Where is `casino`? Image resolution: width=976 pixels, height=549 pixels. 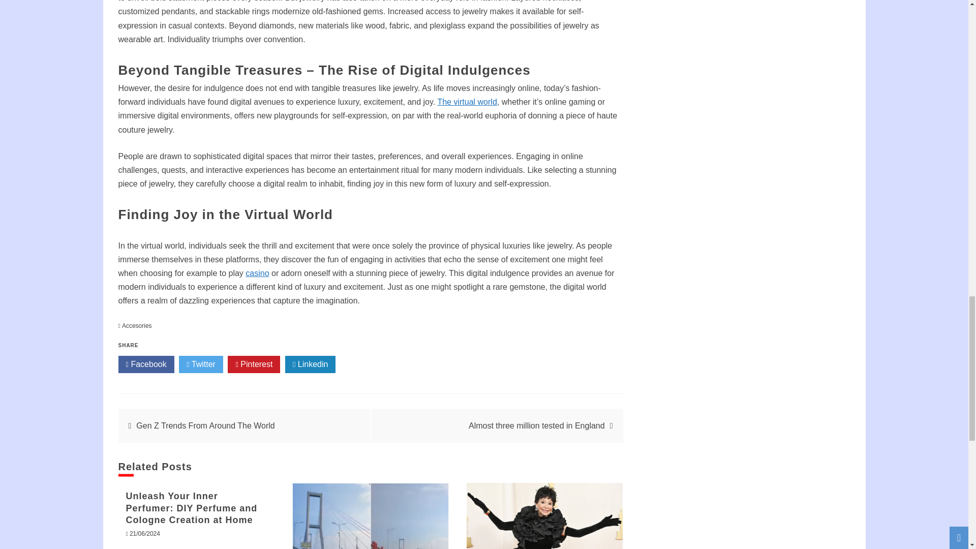
casino is located at coordinates (257, 273).